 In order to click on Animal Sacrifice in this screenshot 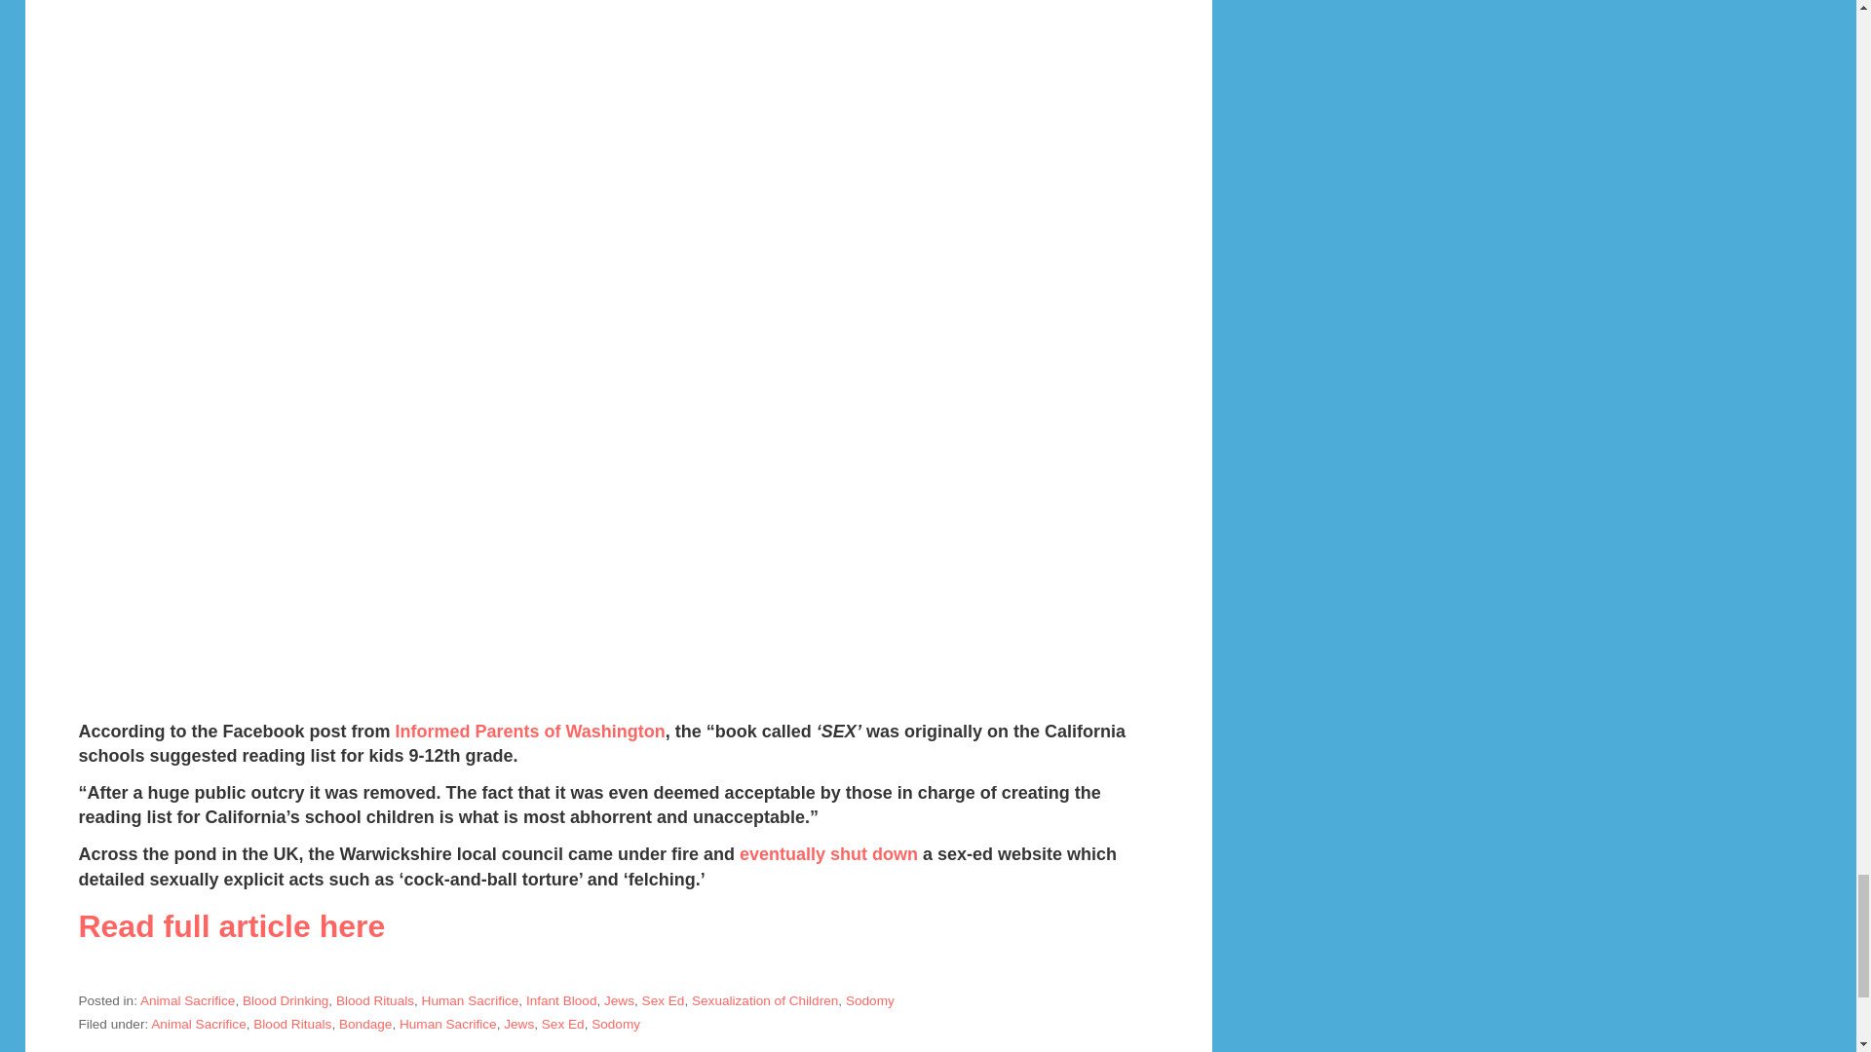, I will do `click(187, 999)`.